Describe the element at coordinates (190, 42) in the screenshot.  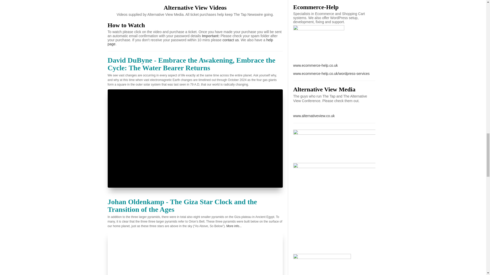
I see `help page` at that location.